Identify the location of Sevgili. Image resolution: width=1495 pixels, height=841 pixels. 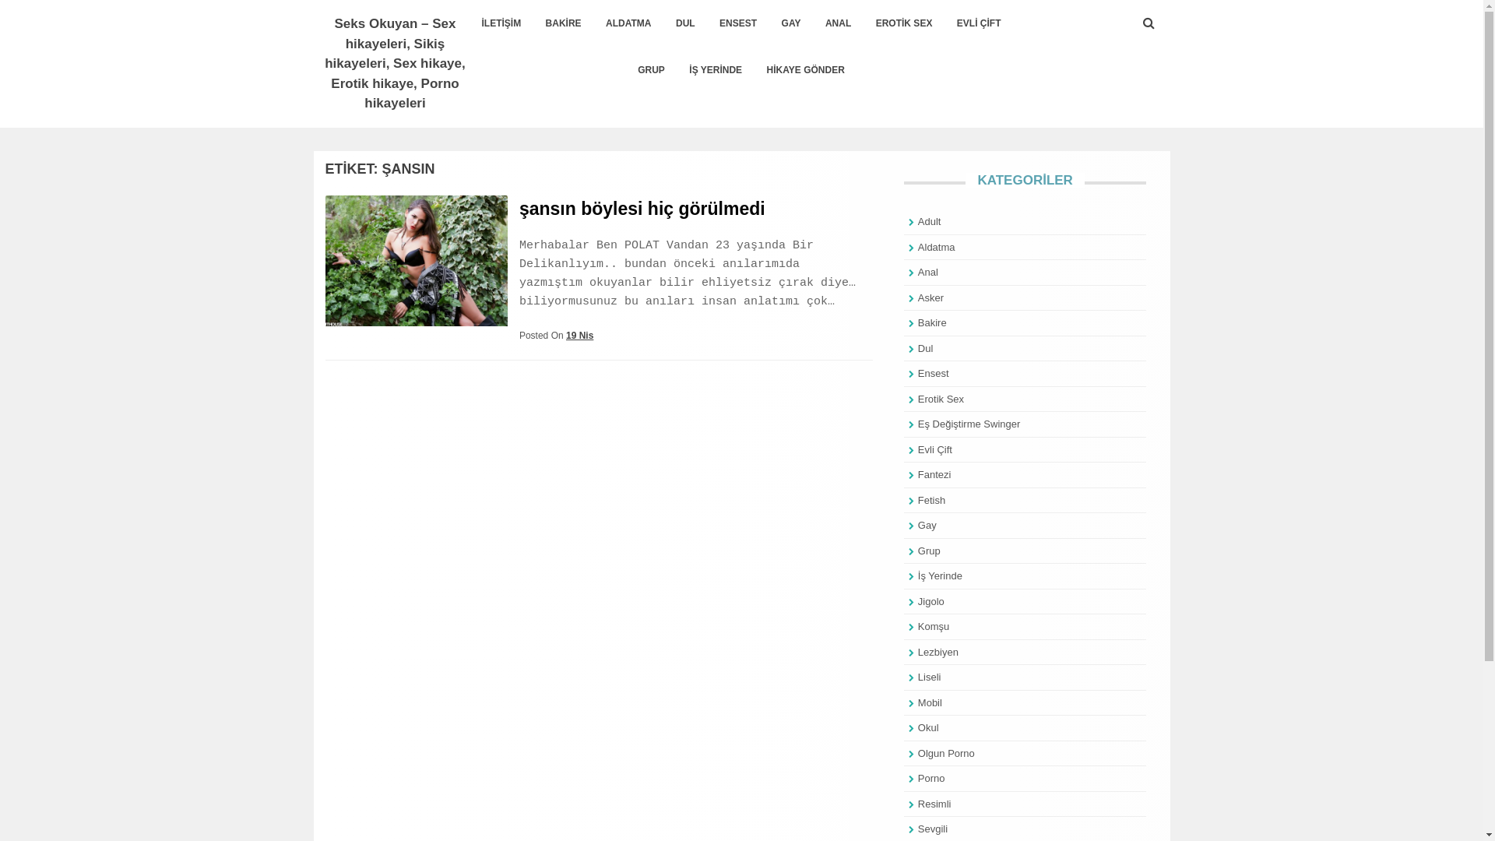
(933, 829).